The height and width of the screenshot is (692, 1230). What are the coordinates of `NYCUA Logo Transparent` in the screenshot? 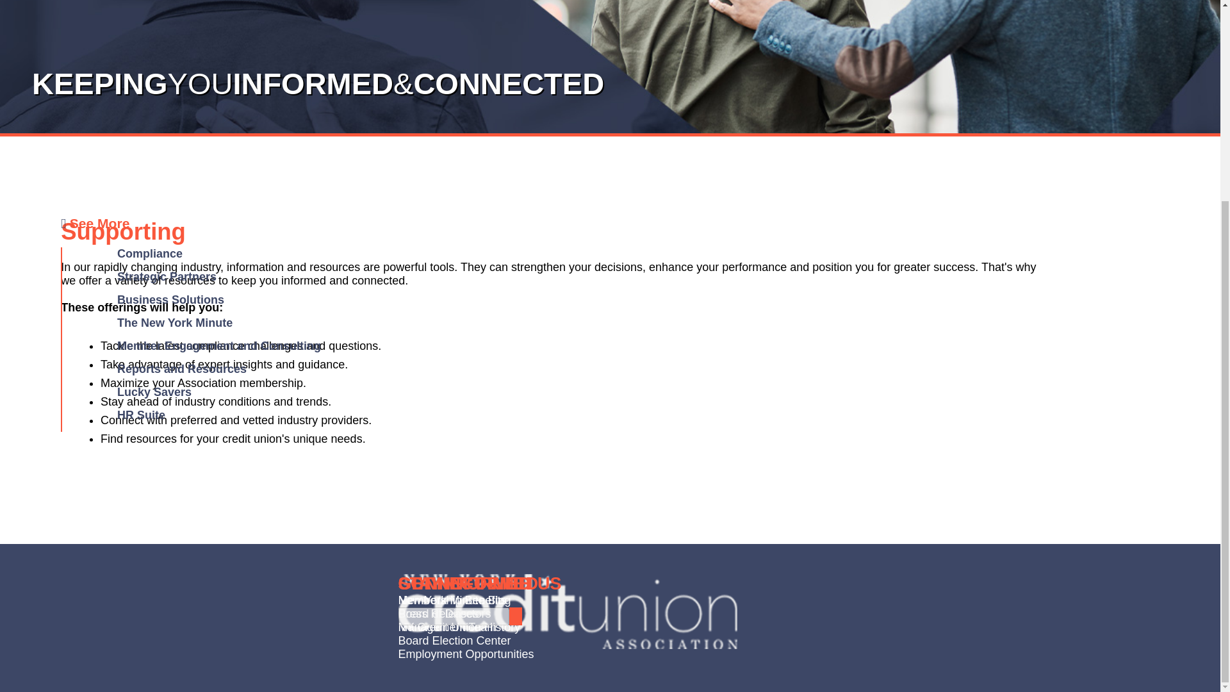 It's located at (568, 611).